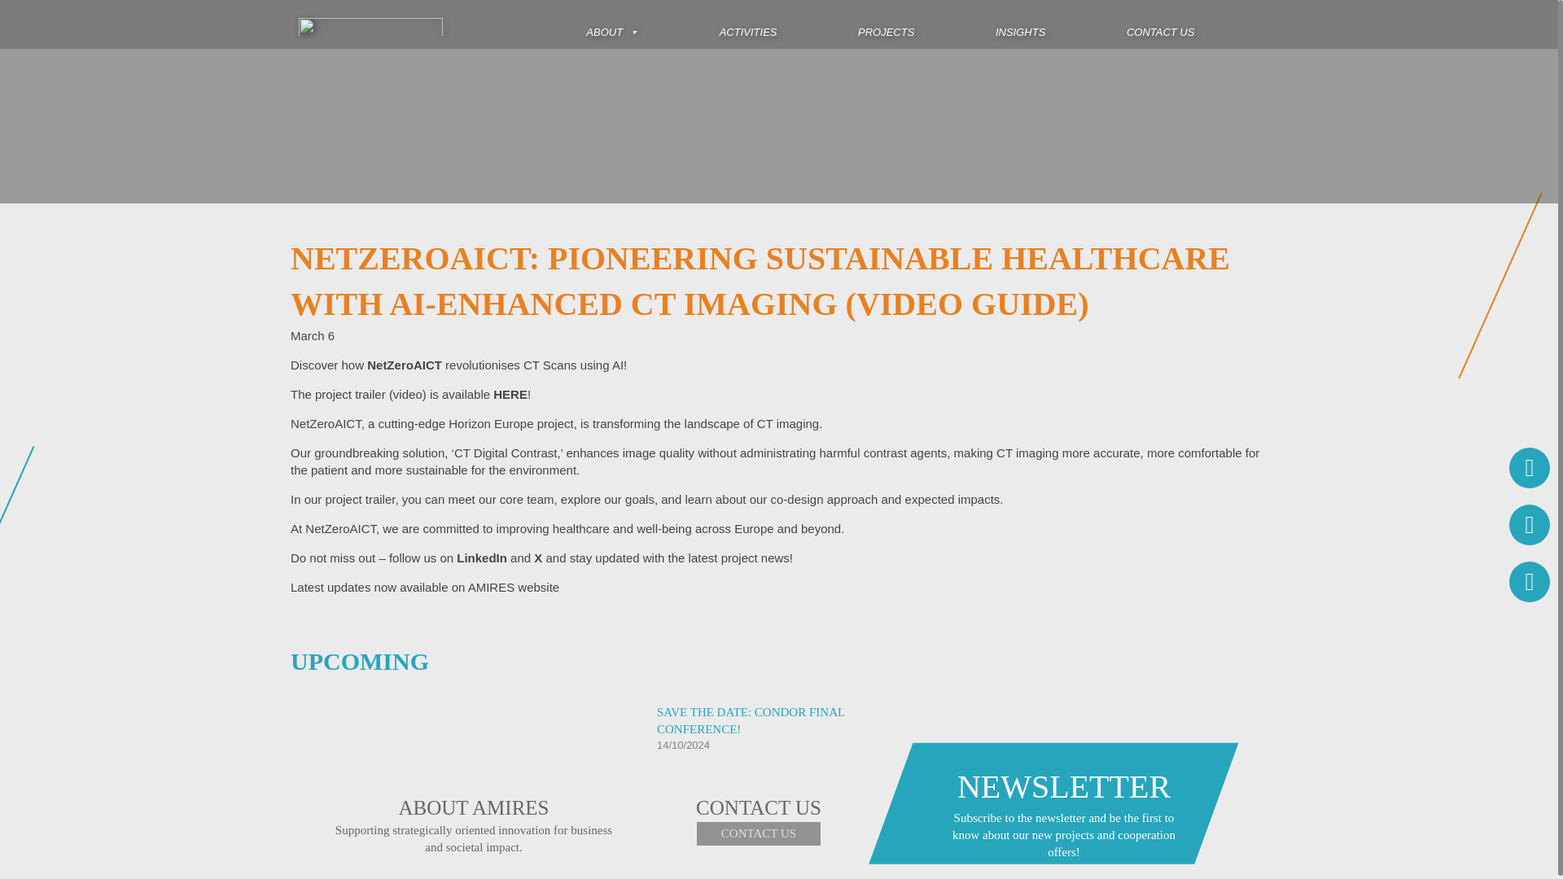 The height and width of the screenshot is (879, 1563). Describe the element at coordinates (1021, 24) in the screenshot. I see `INSIGHTS` at that location.